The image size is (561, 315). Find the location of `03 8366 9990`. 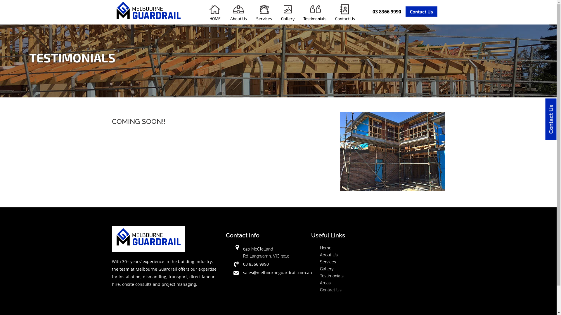

03 8366 9990 is located at coordinates (256, 264).